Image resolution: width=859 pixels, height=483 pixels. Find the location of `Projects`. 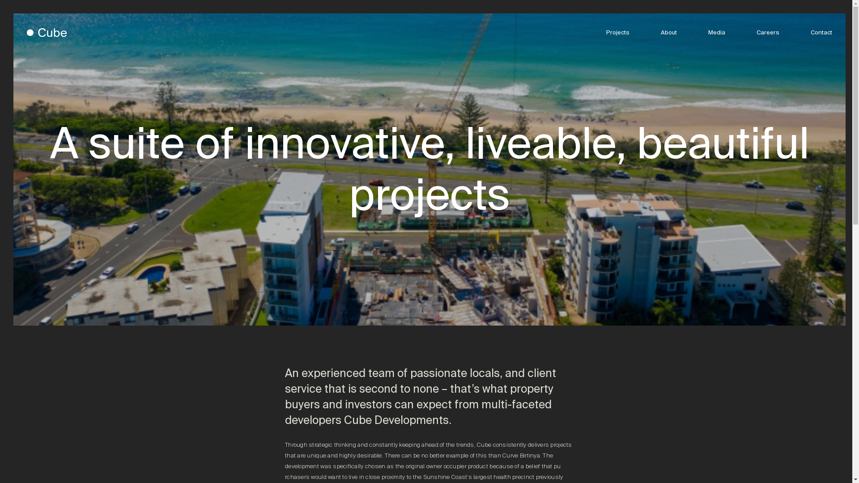

Projects is located at coordinates (618, 33).